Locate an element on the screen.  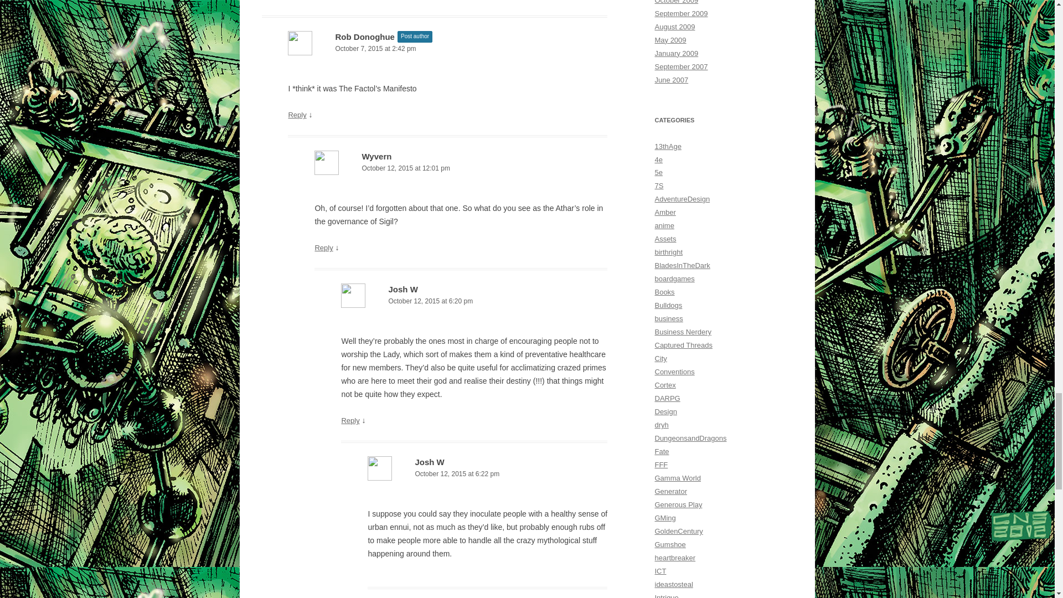
Reply is located at coordinates (297, 114).